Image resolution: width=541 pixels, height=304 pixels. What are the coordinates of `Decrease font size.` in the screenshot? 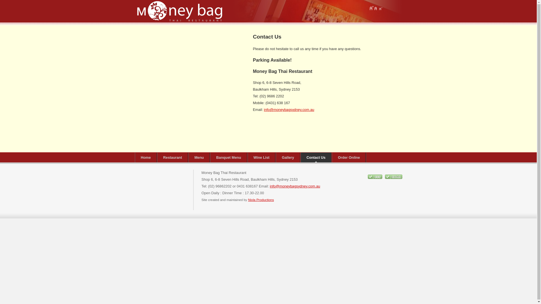 It's located at (380, 8).